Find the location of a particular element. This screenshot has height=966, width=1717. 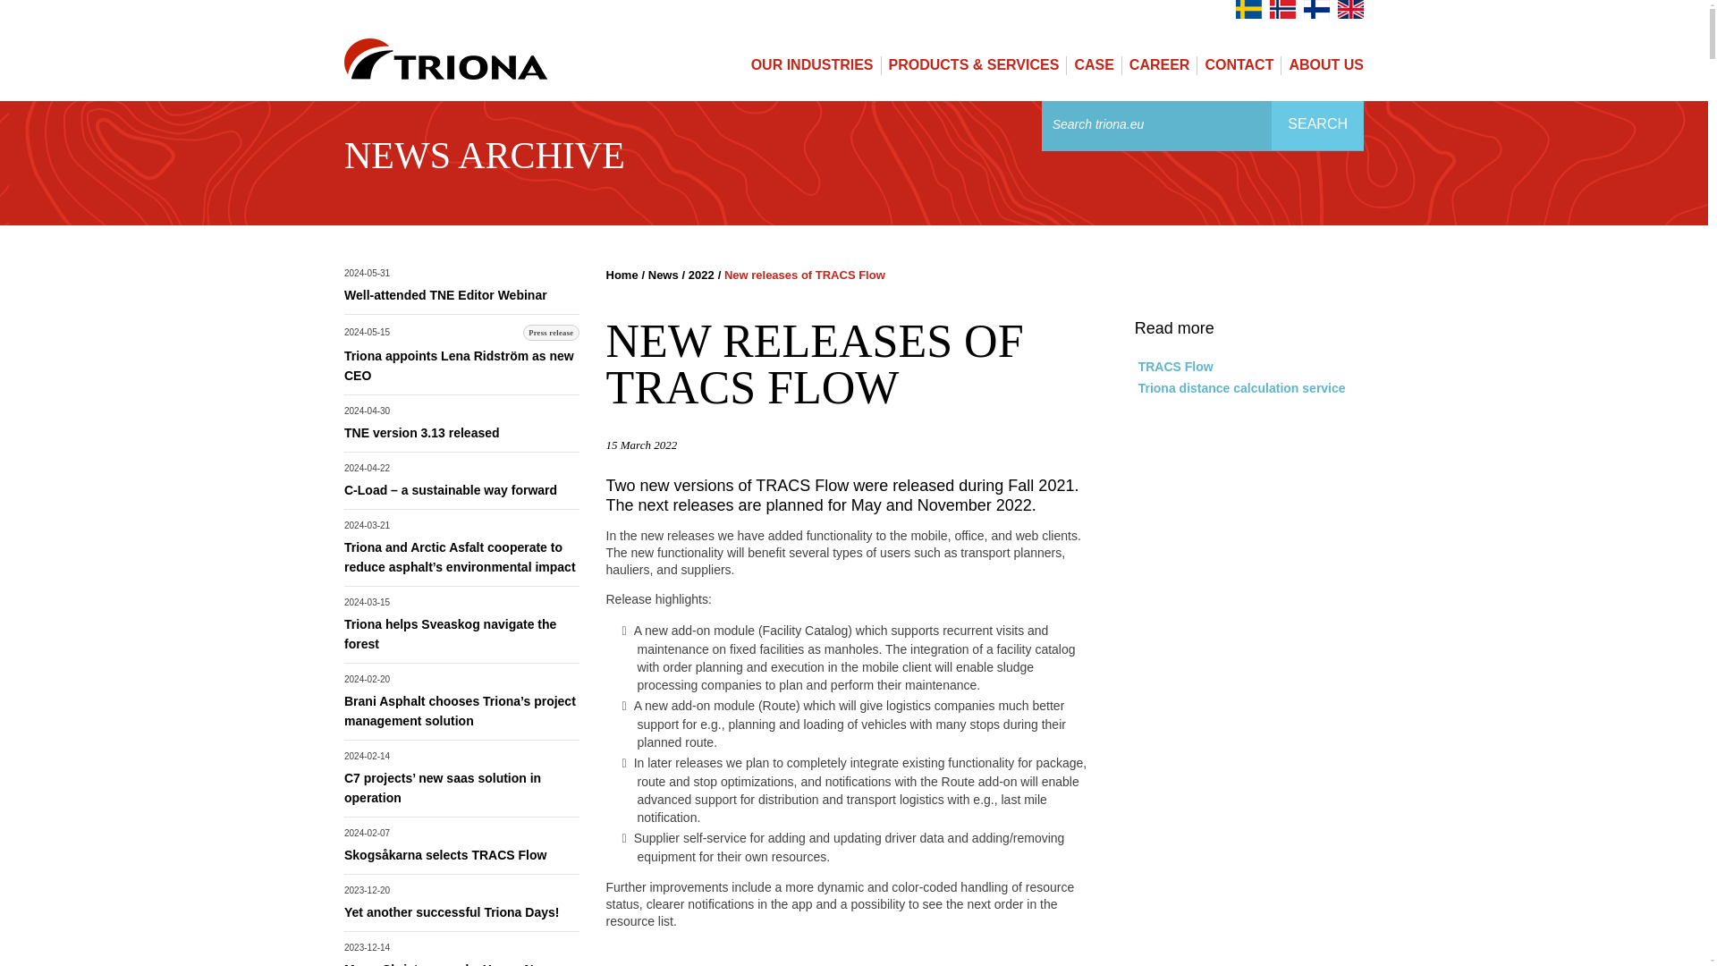

Yet another successful Triona Days! is located at coordinates (452, 912).